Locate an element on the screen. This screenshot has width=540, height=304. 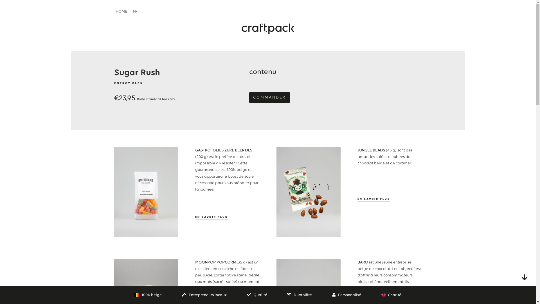
CRAFTPACK is located at coordinates (268, 29).